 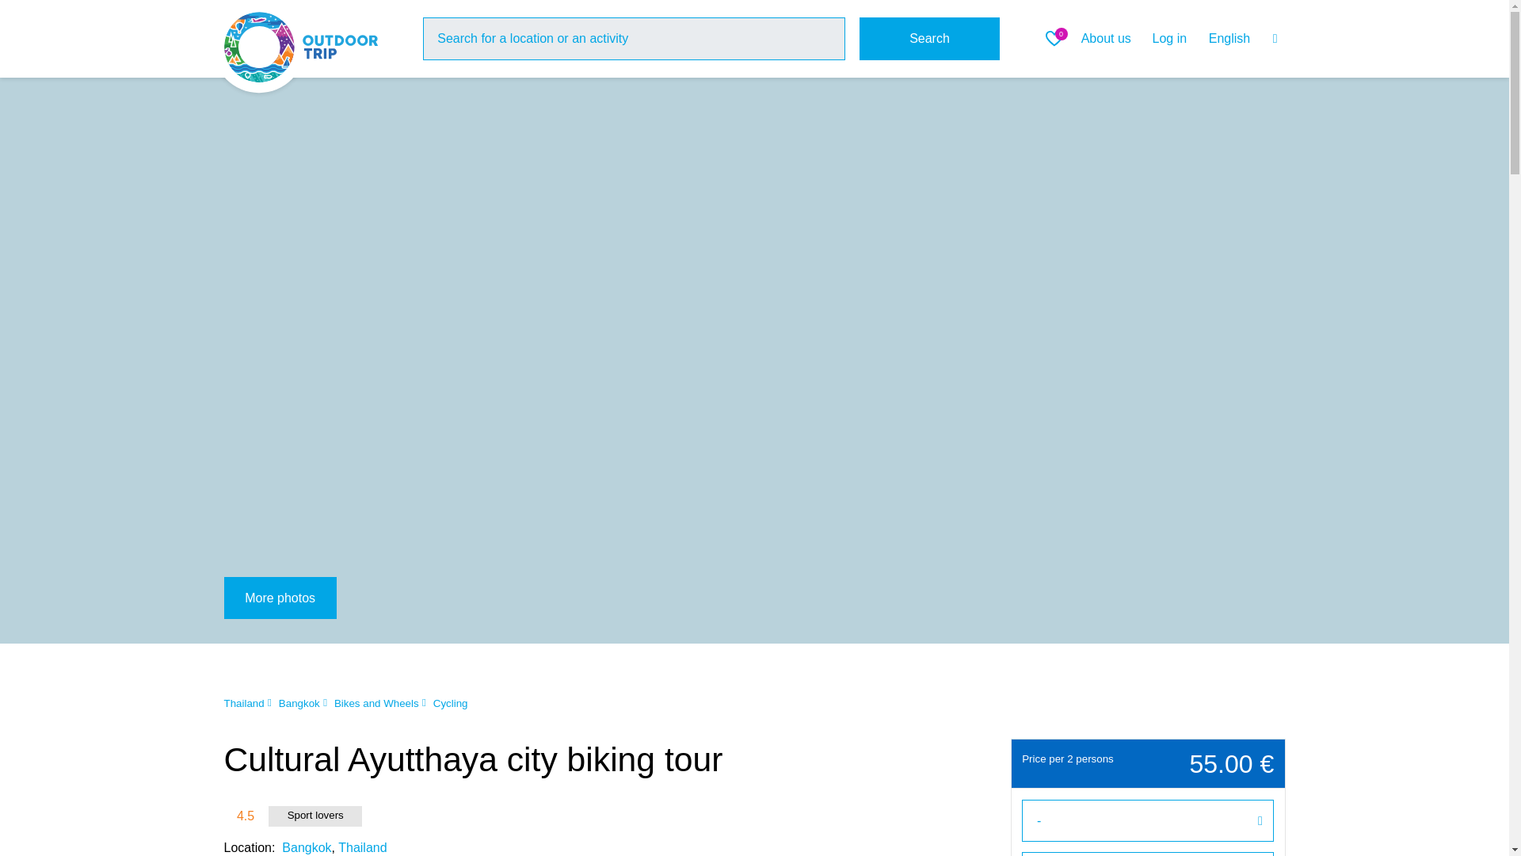 What do you see at coordinates (1148, 820) in the screenshot?
I see `-` at bounding box center [1148, 820].